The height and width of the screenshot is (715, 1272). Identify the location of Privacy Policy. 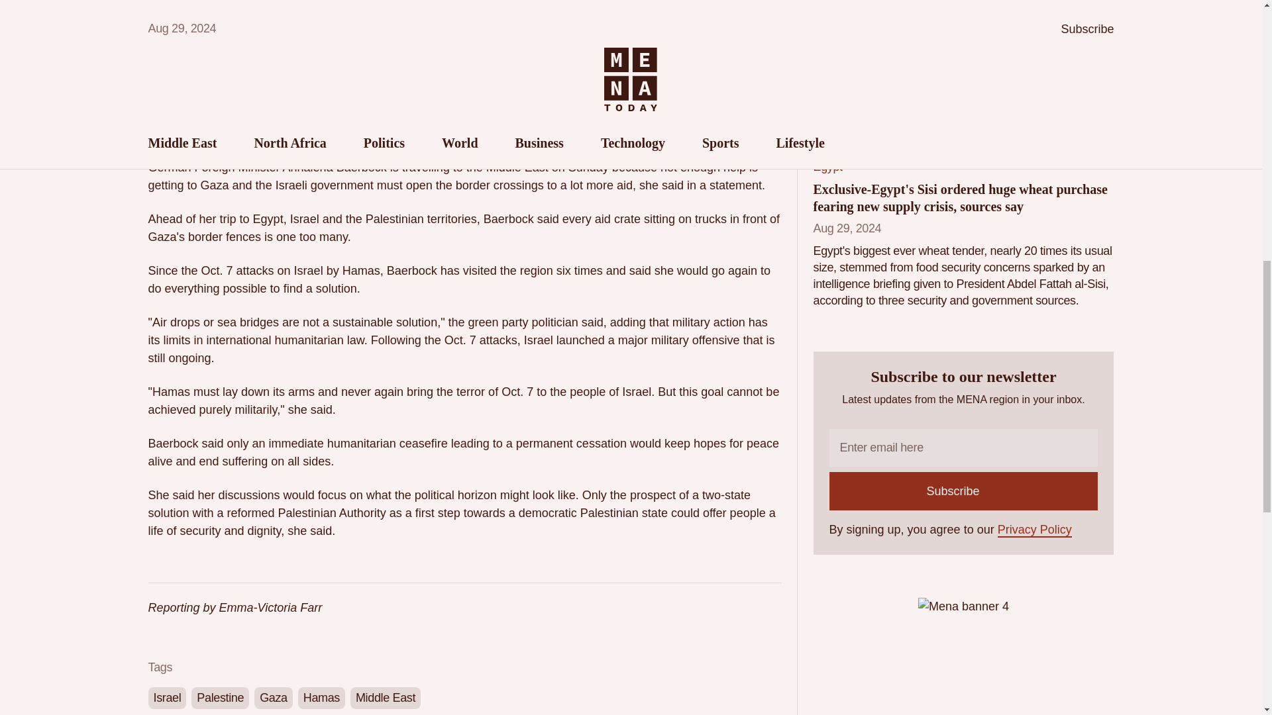
(1035, 530).